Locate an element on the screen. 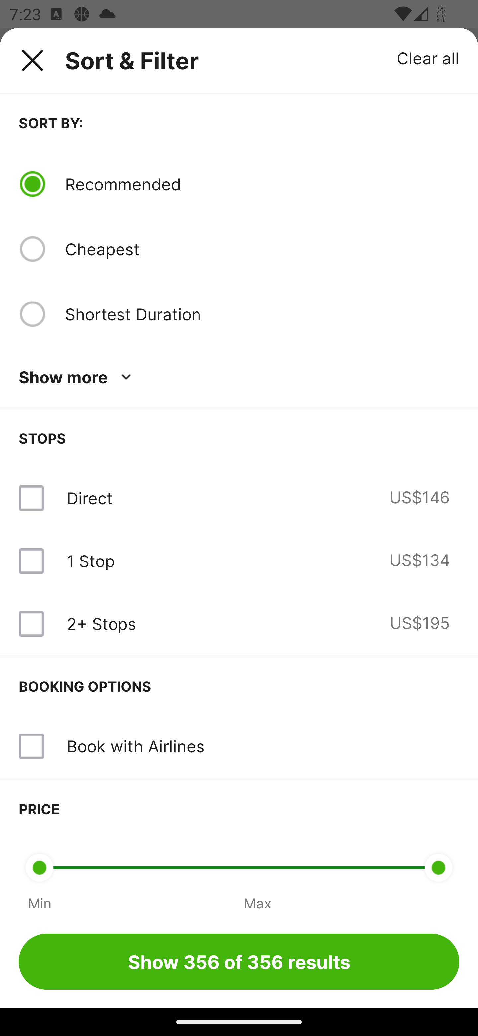  2+ Stops is located at coordinates (101, 624).